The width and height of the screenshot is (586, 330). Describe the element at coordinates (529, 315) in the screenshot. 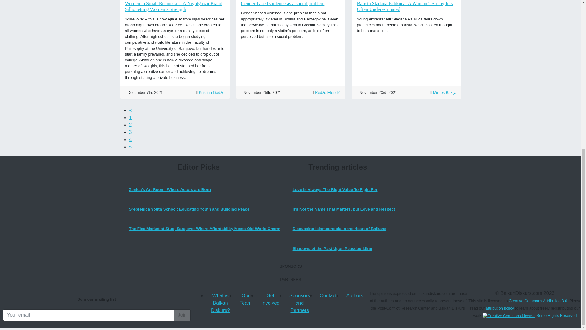

I see `Creative Commons Attribution 3.0` at that location.